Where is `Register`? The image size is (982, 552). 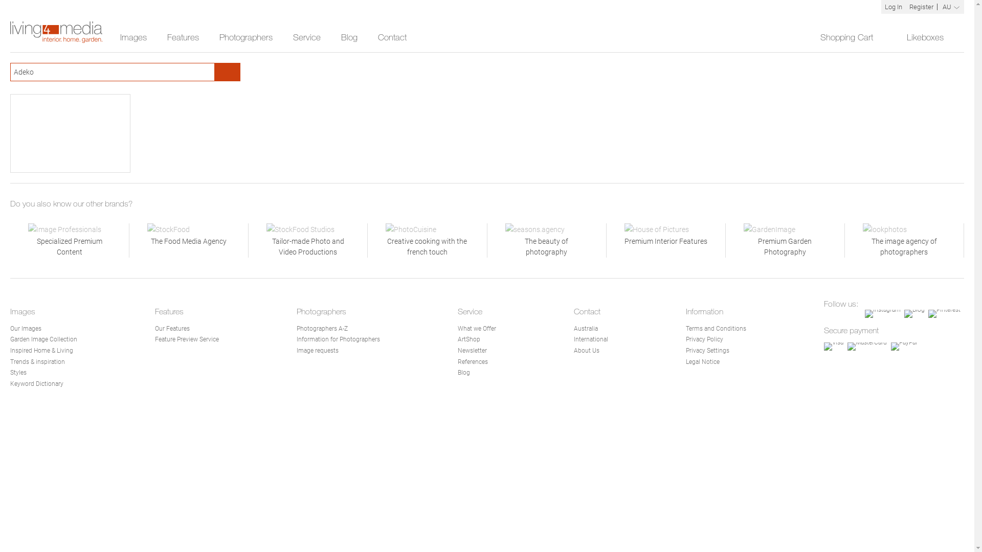 Register is located at coordinates (922, 7).